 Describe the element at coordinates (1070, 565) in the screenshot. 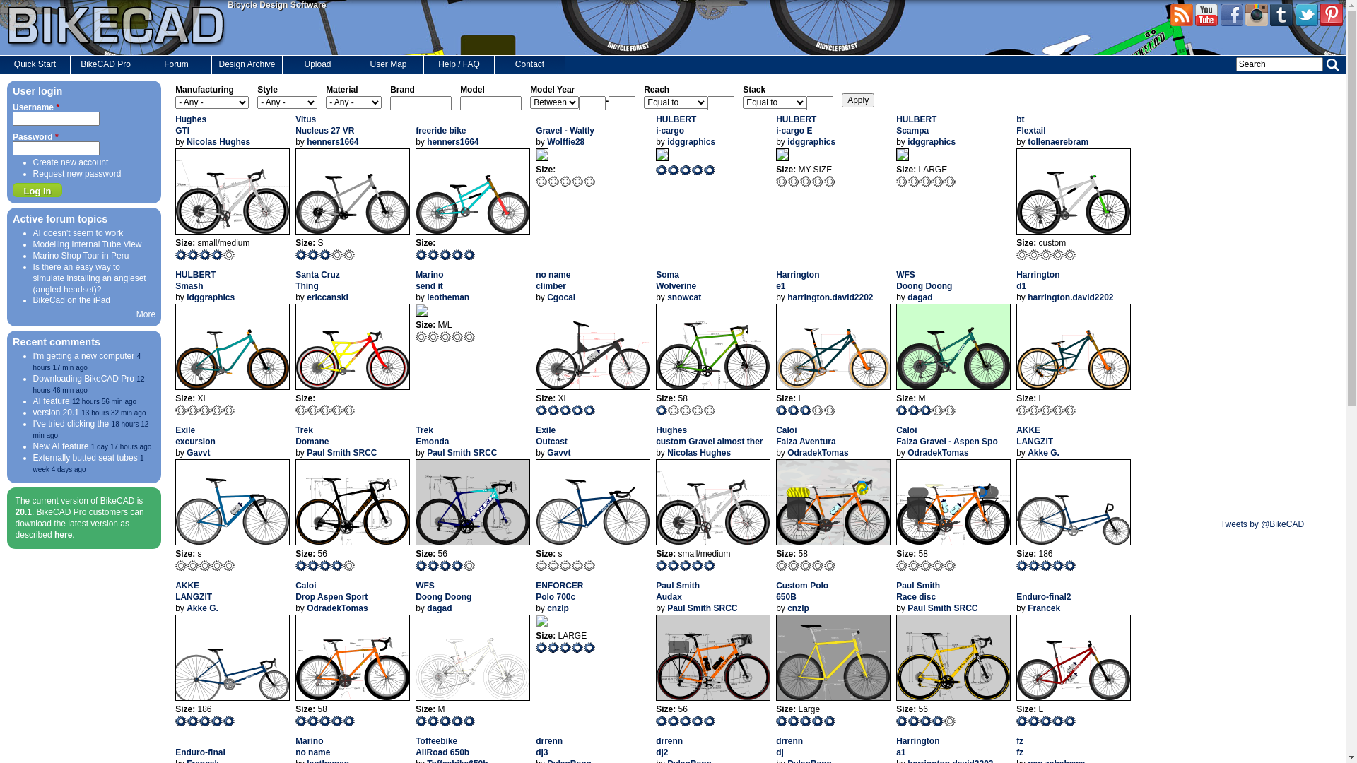

I see `Give LANGZIT 5/5` at that location.